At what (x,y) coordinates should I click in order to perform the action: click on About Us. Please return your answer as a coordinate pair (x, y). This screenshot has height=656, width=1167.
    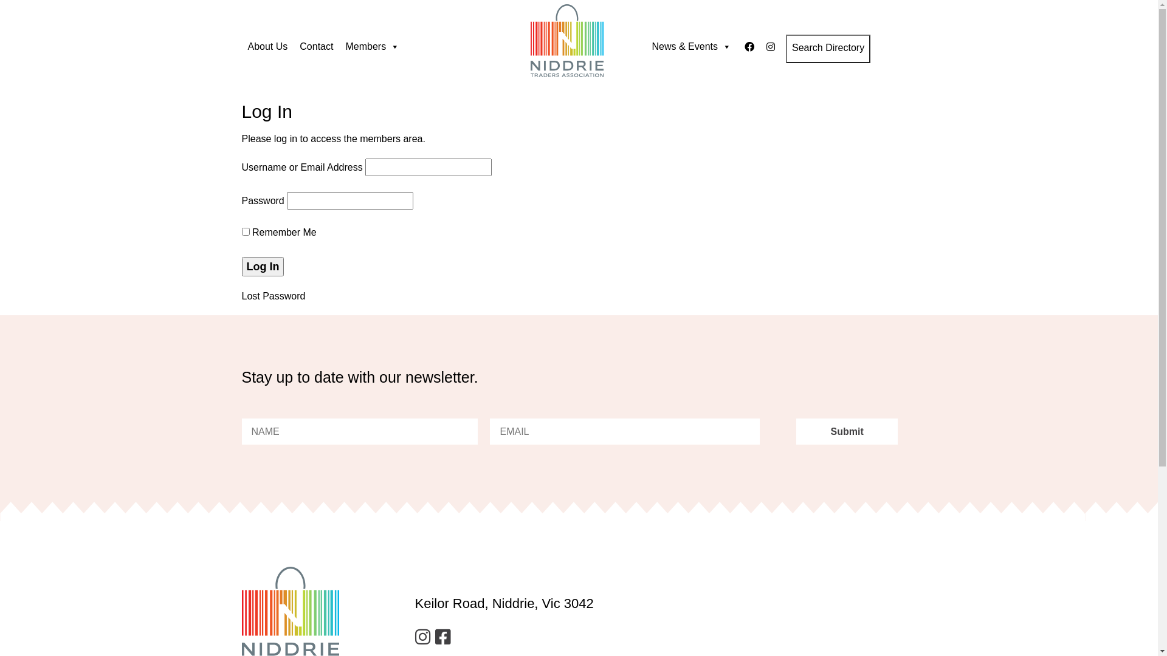
    Looking at the image, I should click on (268, 47).